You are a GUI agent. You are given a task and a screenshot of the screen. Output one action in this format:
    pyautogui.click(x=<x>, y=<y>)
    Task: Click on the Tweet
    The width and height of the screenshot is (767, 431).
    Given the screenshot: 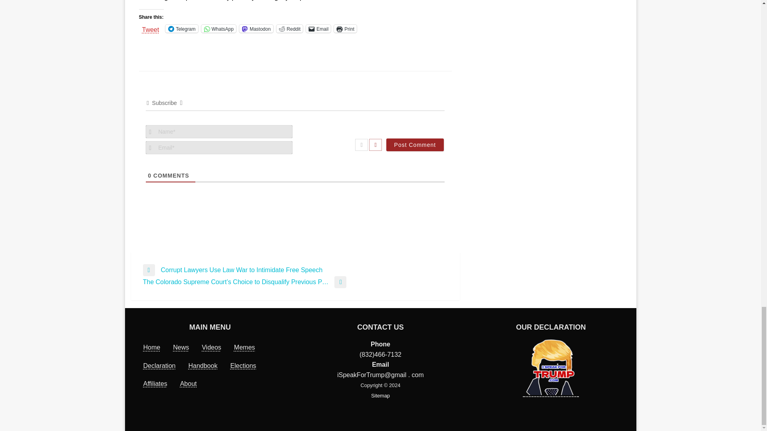 What is the action you would take?
    pyautogui.click(x=151, y=28)
    